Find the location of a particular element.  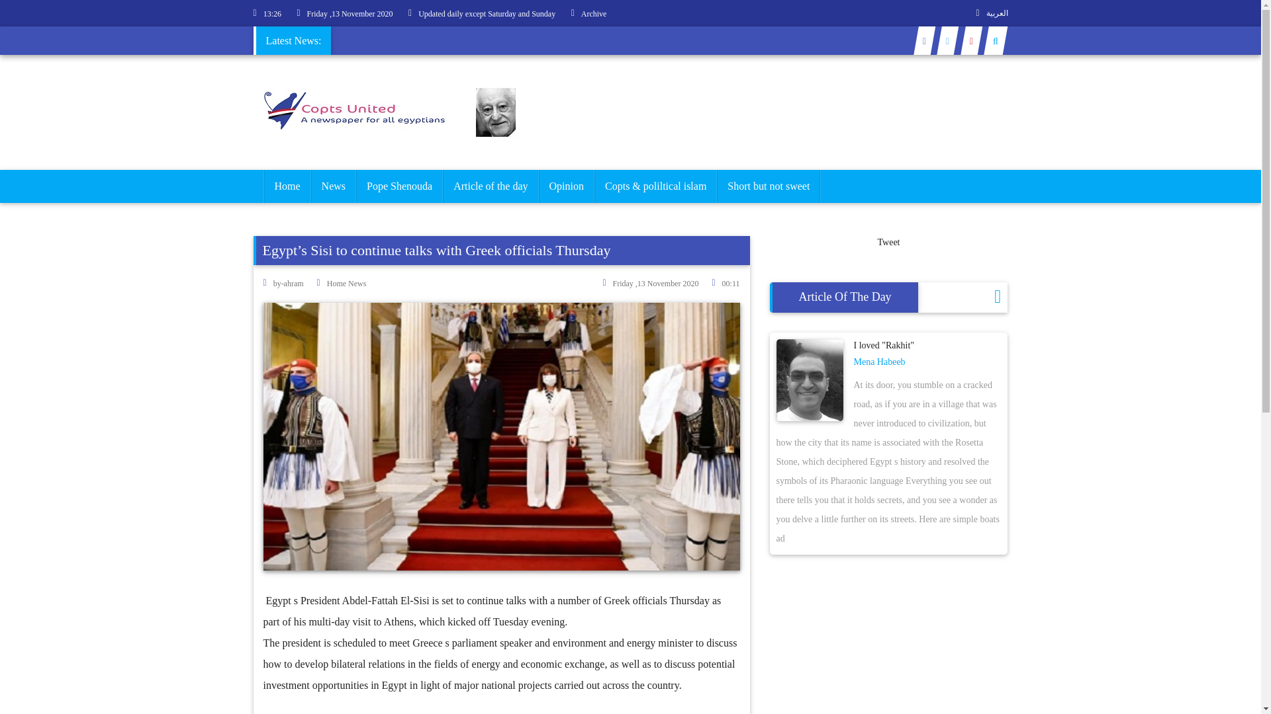

News is located at coordinates (334, 186).